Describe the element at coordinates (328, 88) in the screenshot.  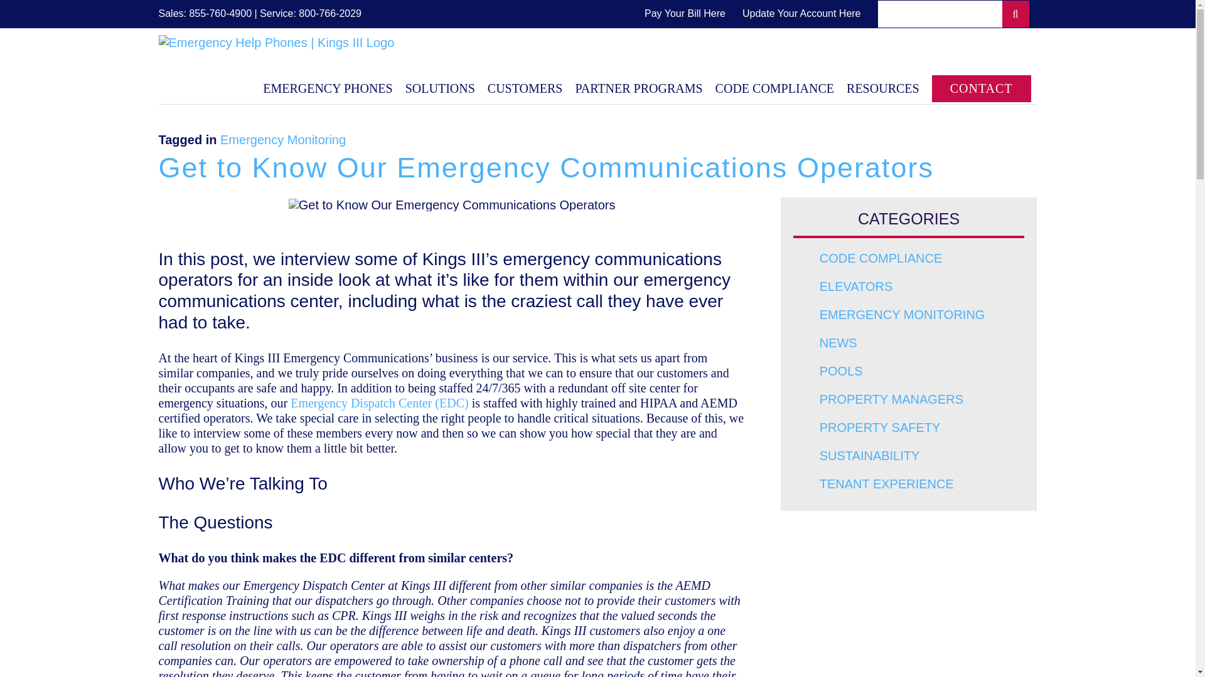
I see `EMERGENCY PHONES` at that location.